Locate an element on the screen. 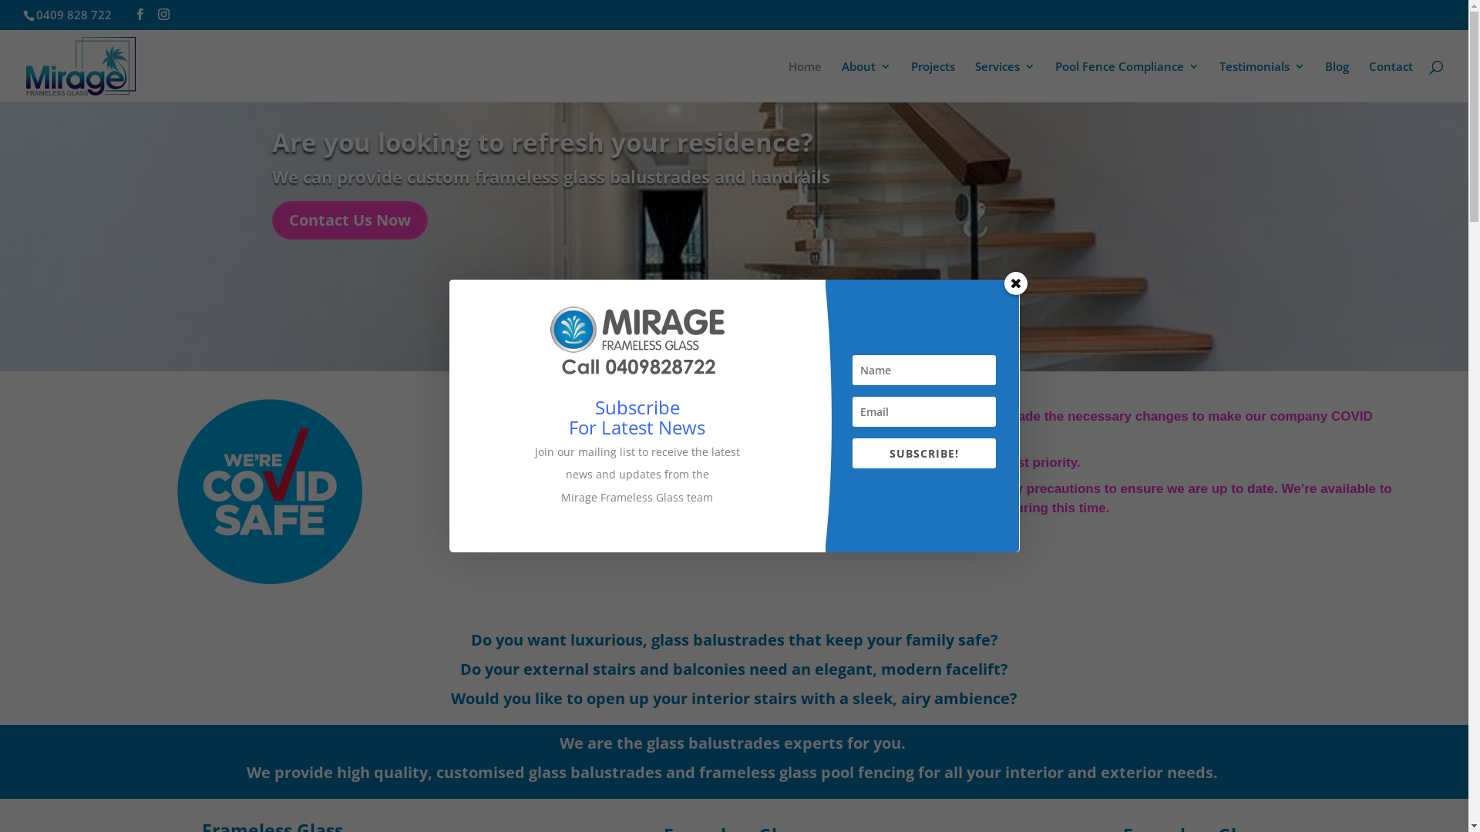 The image size is (1480, 832). Home is located at coordinates (805, 80).